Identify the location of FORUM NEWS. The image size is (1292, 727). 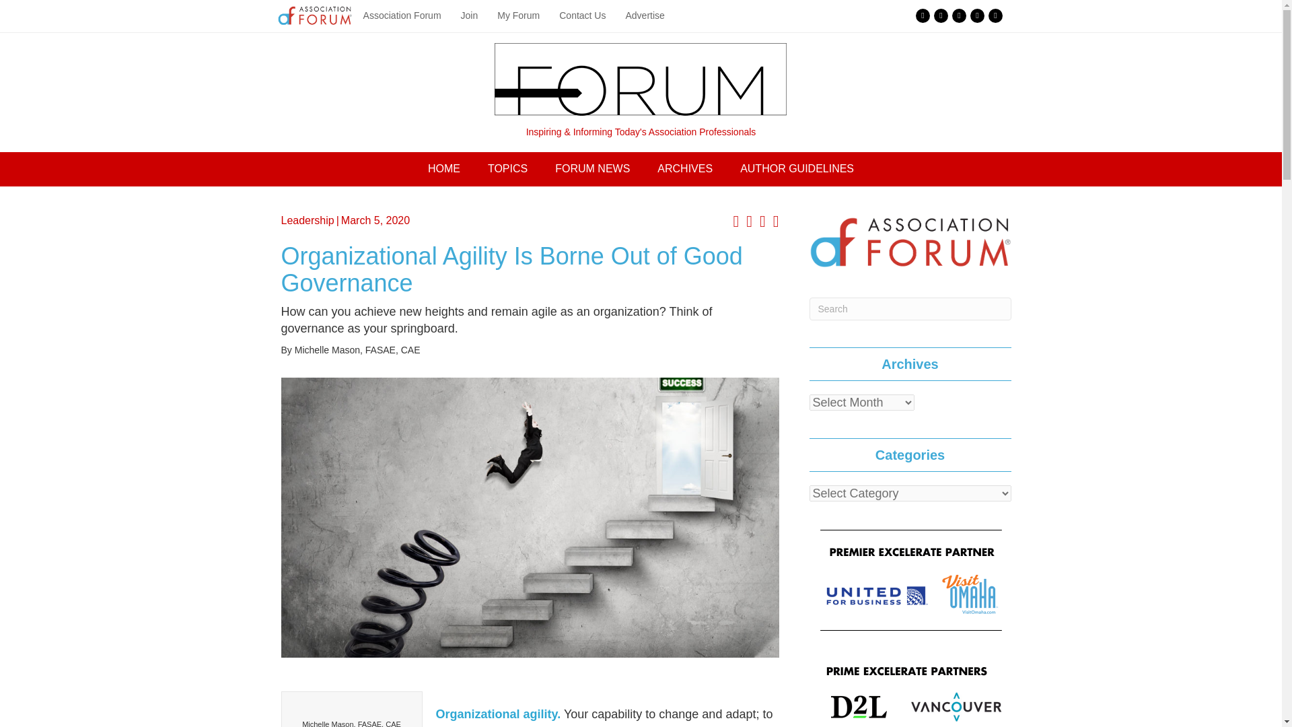
(592, 168).